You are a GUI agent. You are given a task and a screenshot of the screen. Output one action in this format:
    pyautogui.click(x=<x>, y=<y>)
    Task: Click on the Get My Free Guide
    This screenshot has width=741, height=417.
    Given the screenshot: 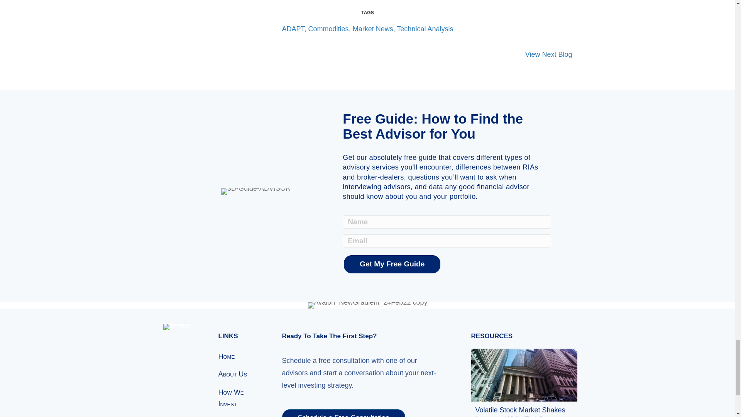 What is the action you would take?
    pyautogui.click(x=392, y=264)
    